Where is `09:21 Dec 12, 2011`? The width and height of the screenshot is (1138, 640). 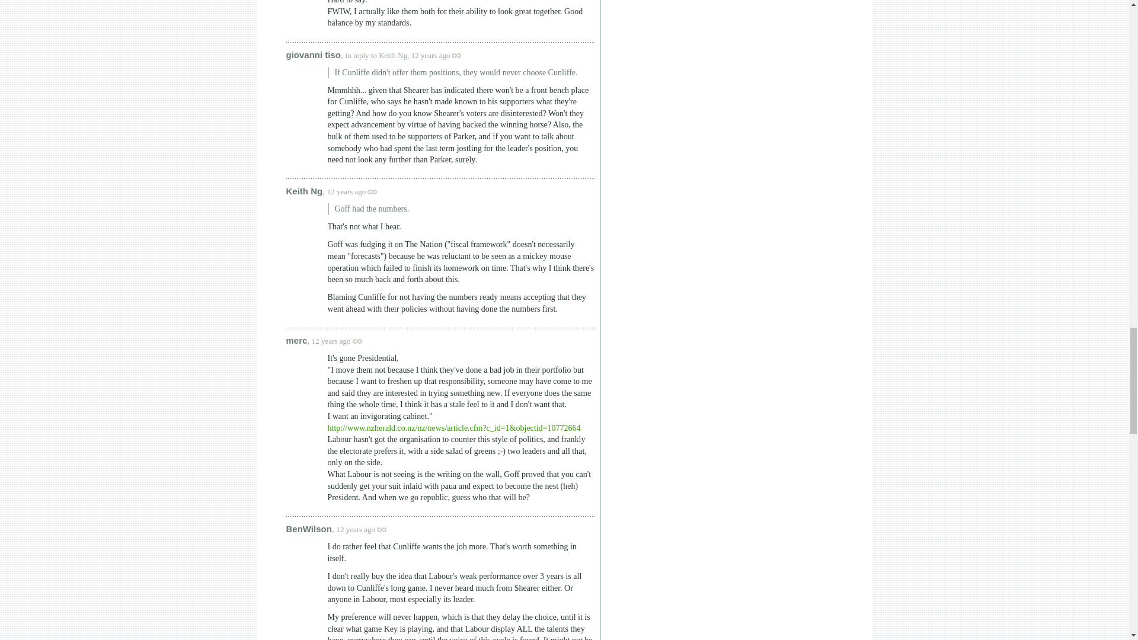
09:21 Dec 12, 2011 is located at coordinates (356, 529).